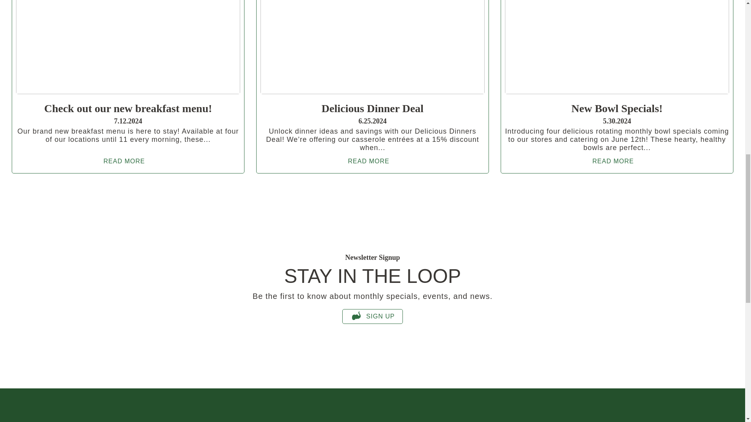  What do you see at coordinates (372, 316) in the screenshot?
I see `SIGN UP` at bounding box center [372, 316].